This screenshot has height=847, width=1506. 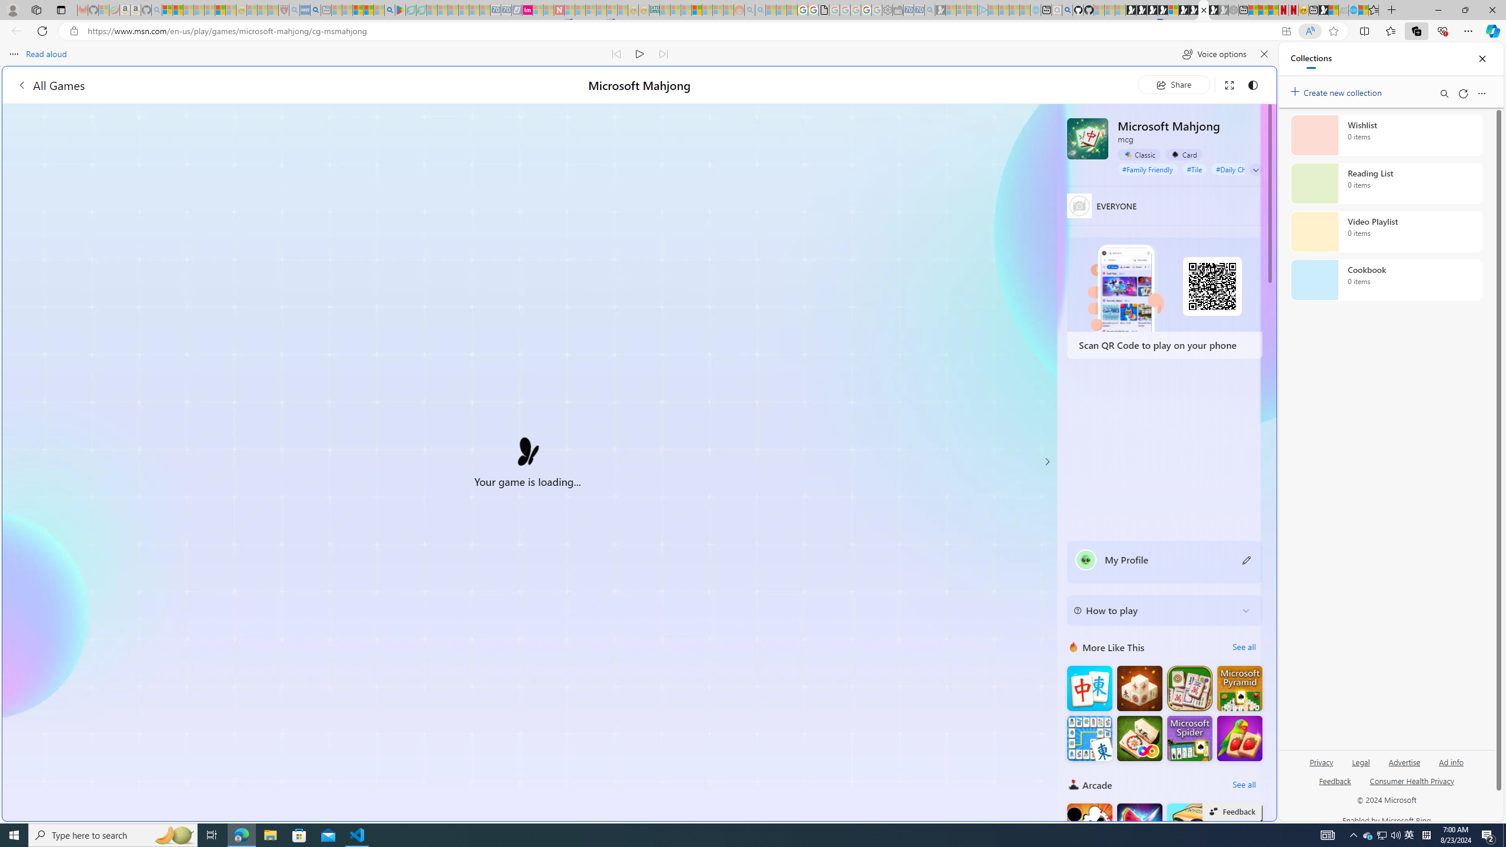 I want to click on Change to dark mode, so click(x=1253, y=85).